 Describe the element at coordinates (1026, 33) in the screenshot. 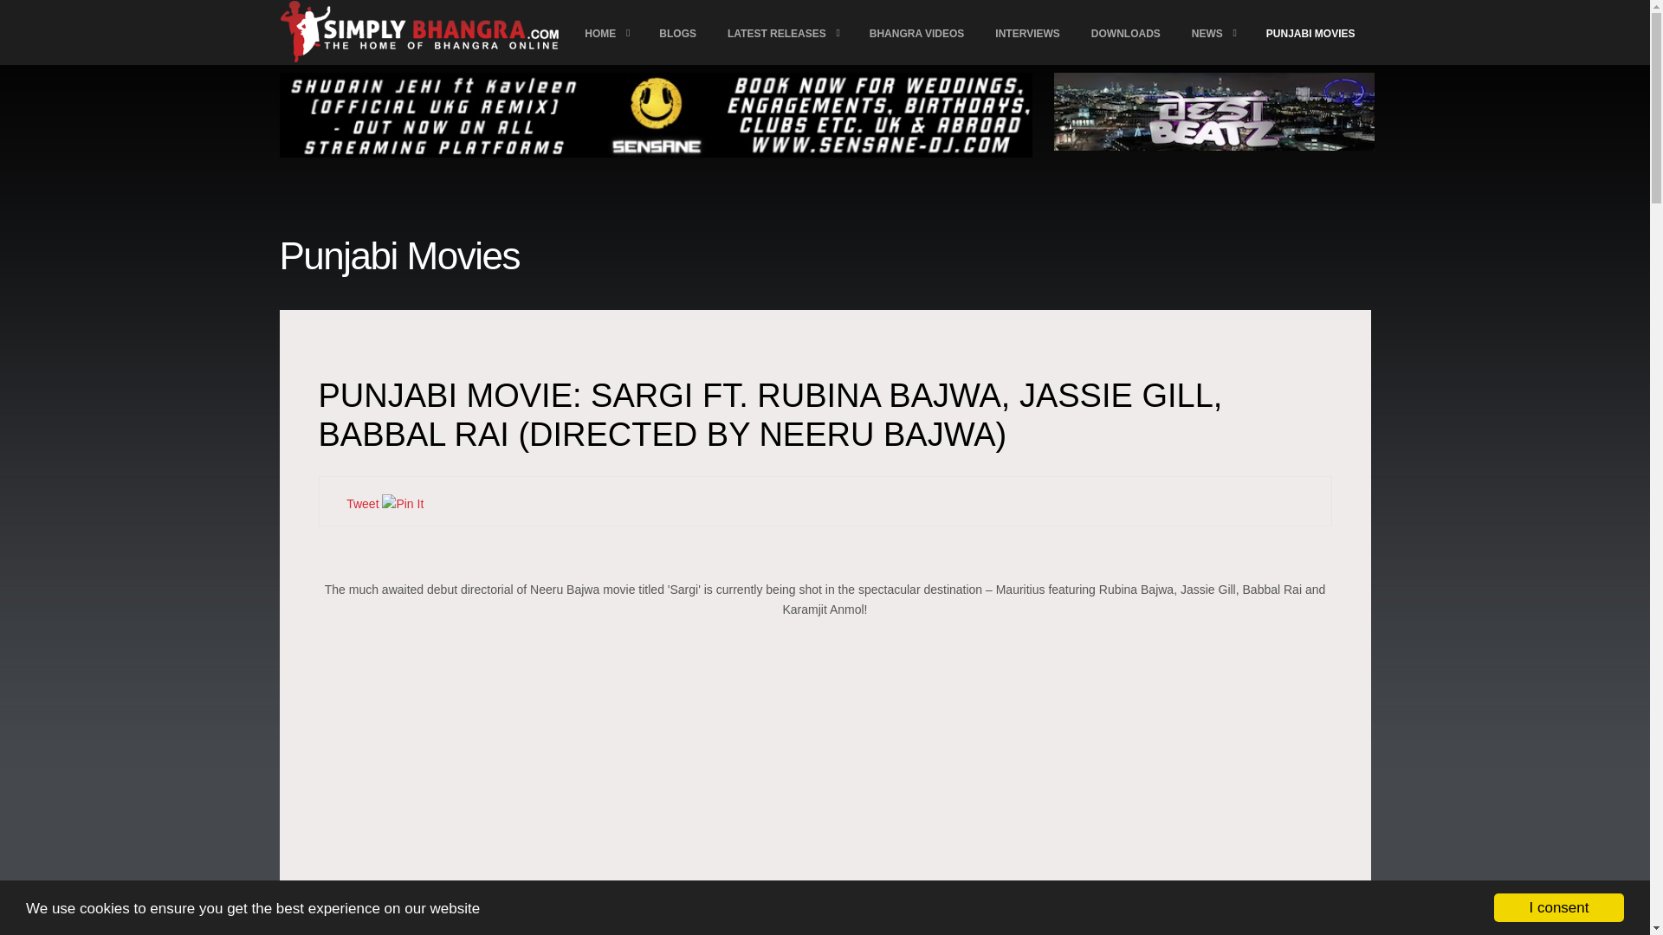

I see `INTERVIEWS` at that location.